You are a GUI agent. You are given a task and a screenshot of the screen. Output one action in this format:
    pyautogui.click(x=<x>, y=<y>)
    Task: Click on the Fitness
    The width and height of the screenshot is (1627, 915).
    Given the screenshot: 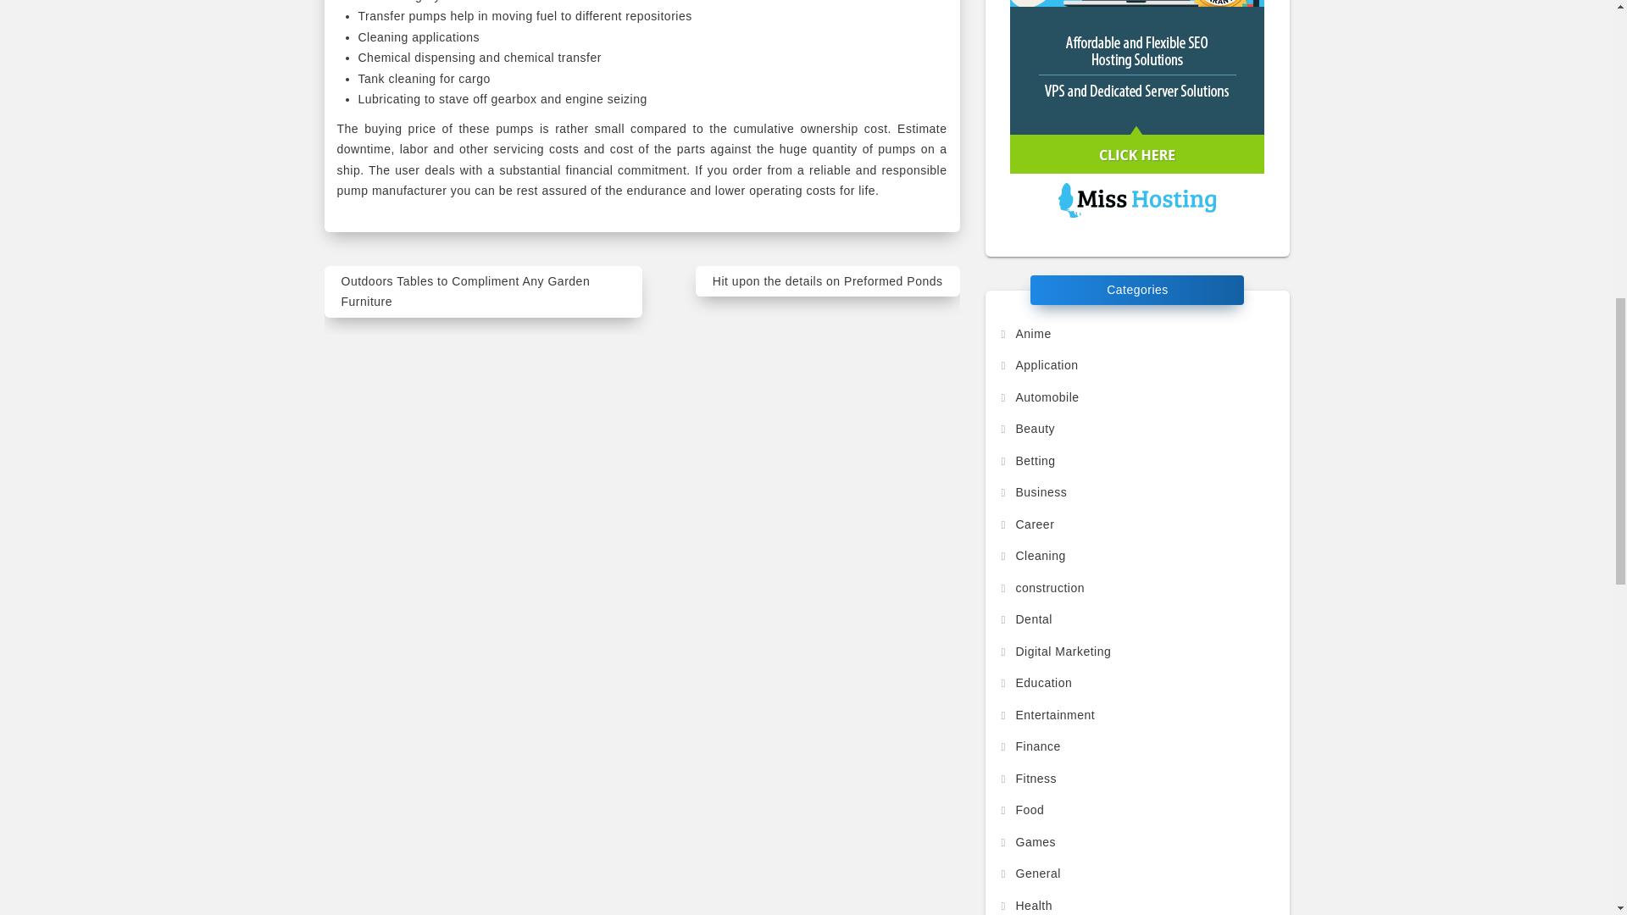 What is the action you would take?
    pyautogui.click(x=1028, y=778)
    